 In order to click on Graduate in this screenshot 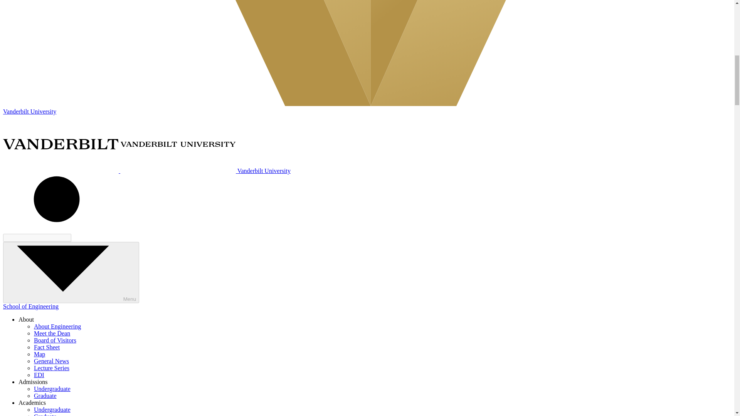, I will do `click(45, 396)`.